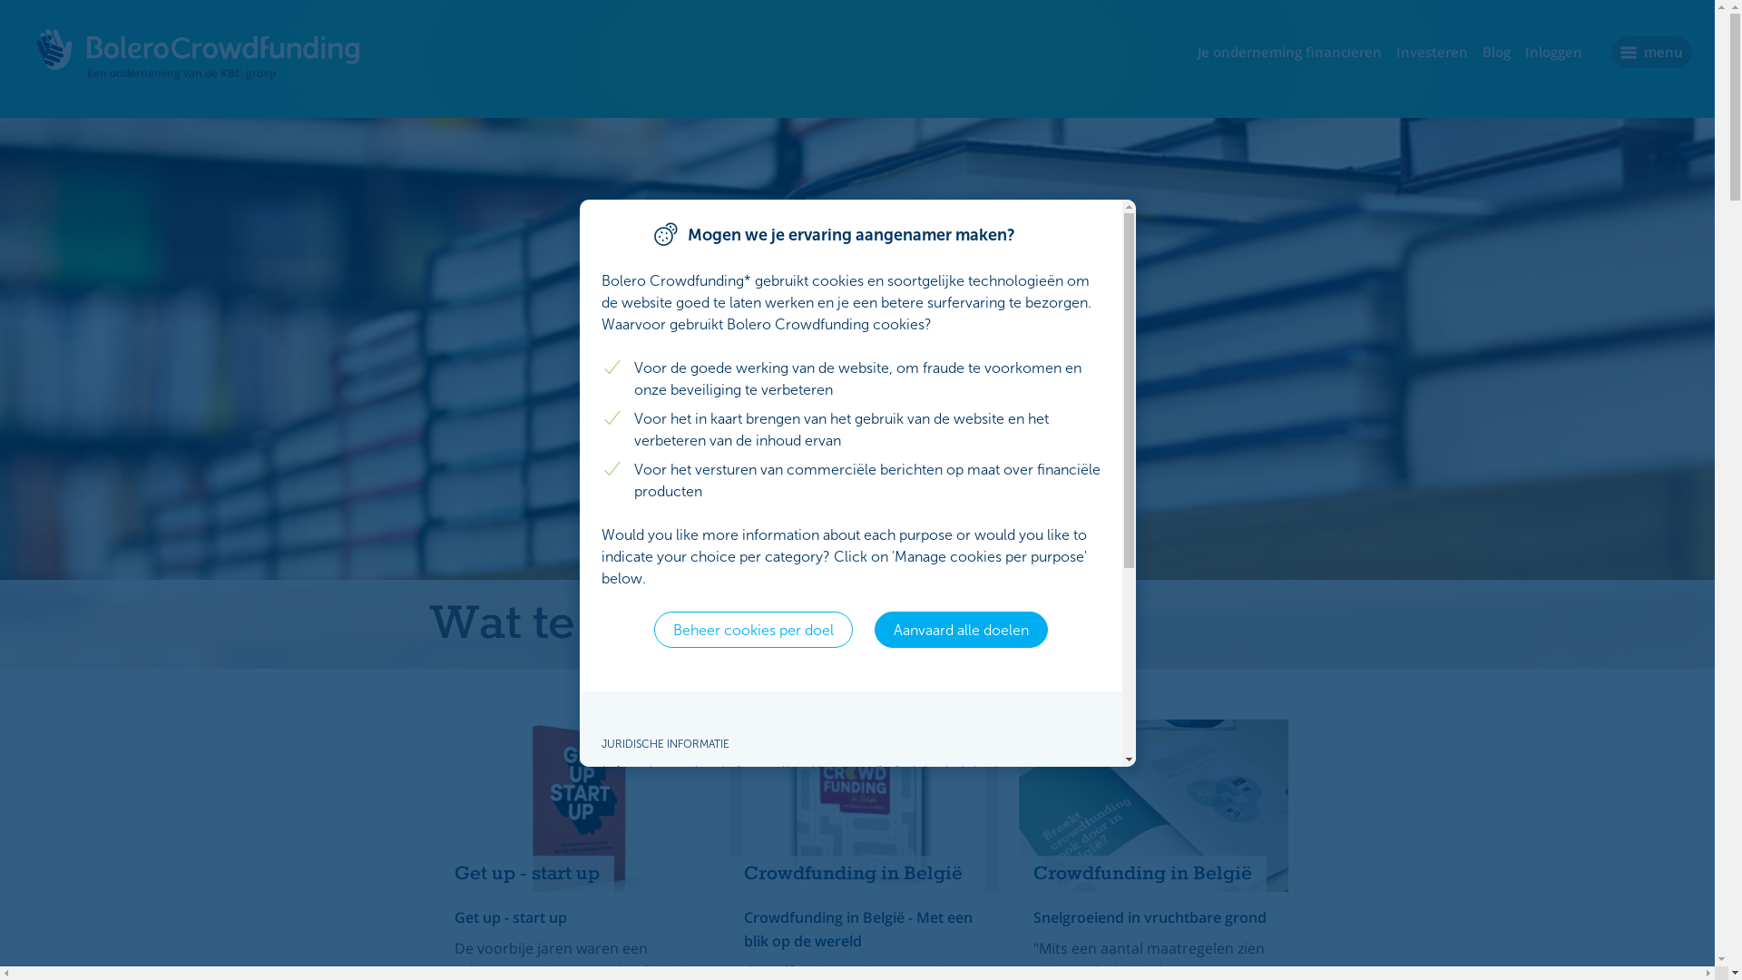 The image size is (1742, 980). What do you see at coordinates (1290, 52) in the screenshot?
I see `Je onderneming financieren` at bounding box center [1290, 52].